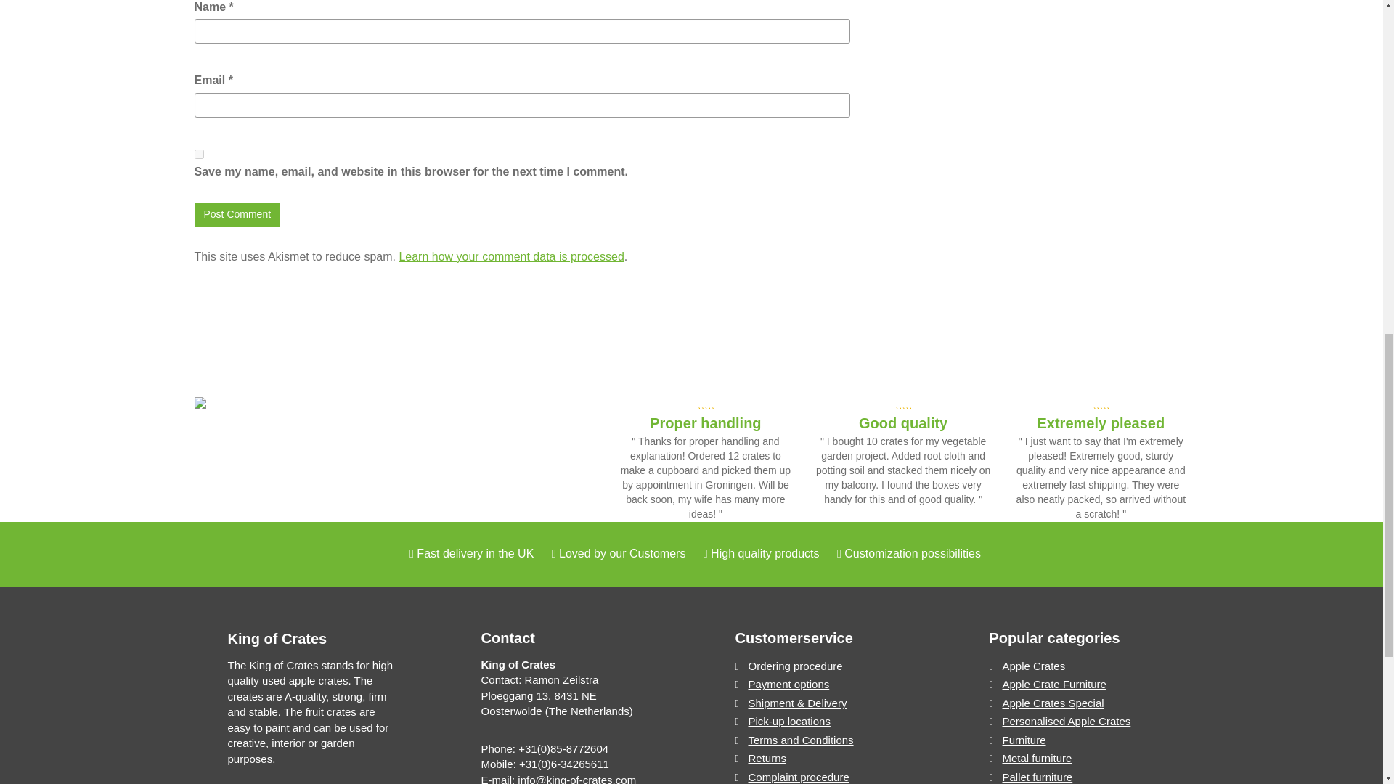 The height and width of the screenshot is (784, 1394). What do you see at coordinates (825, 776) in the screenshot?
I see `Complaint procedure` at bounding box center [825, 776].